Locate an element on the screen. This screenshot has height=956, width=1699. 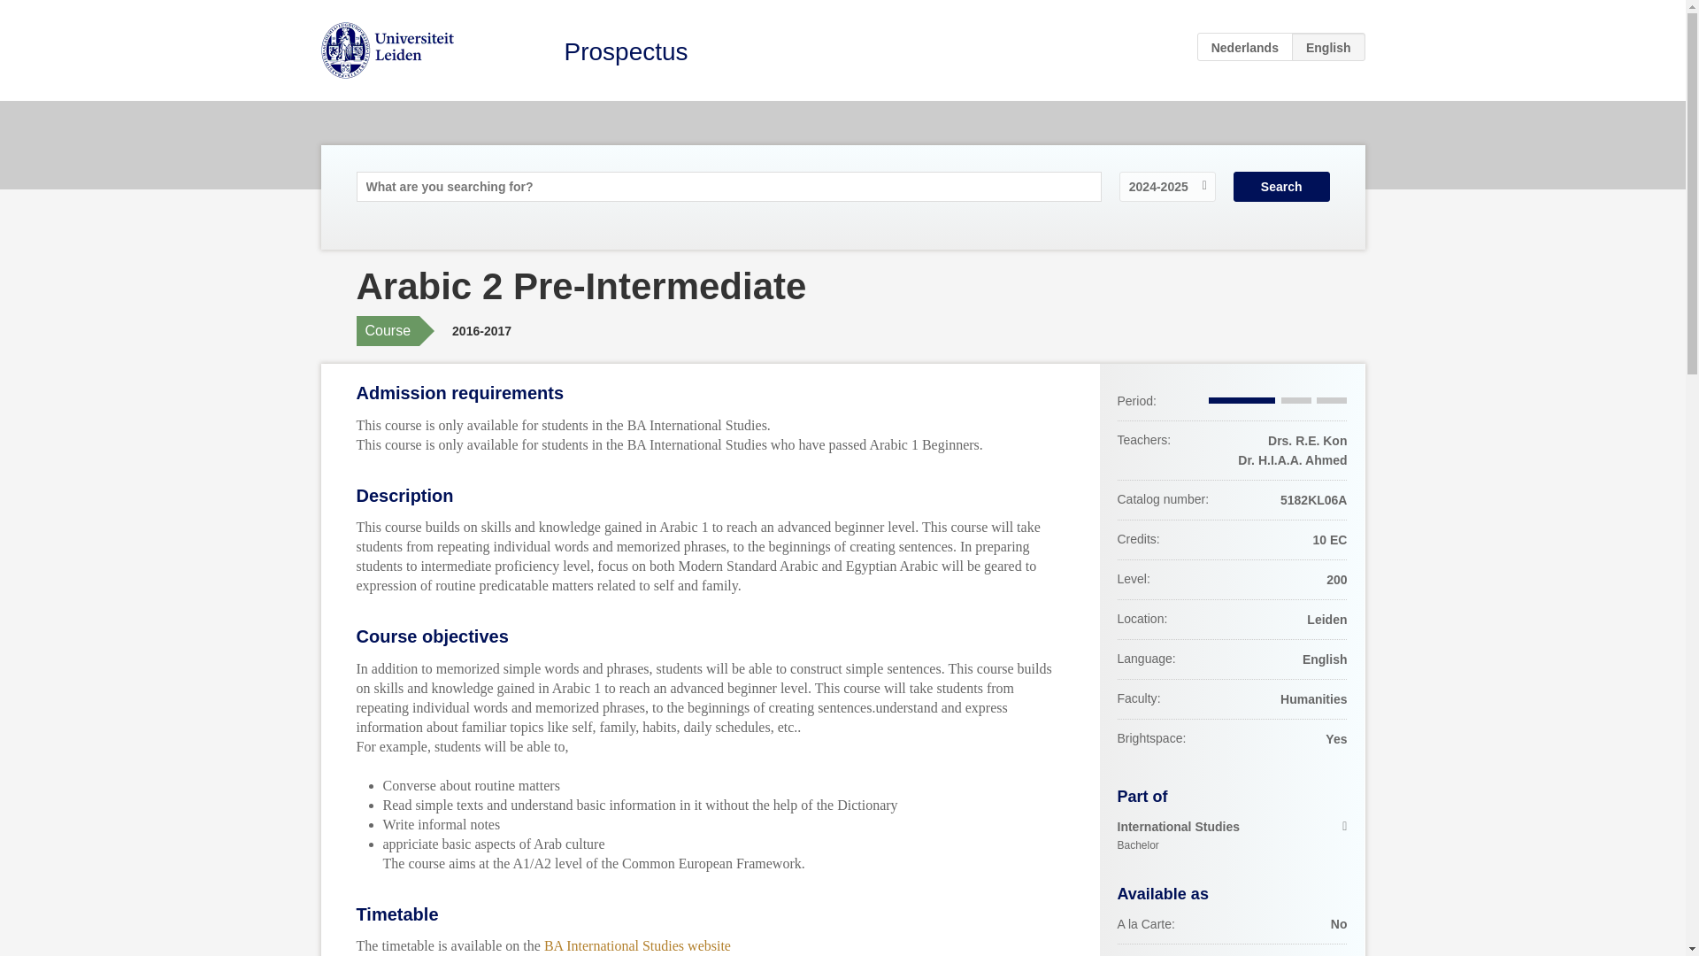
NL is located at coordinates (1245, 46).